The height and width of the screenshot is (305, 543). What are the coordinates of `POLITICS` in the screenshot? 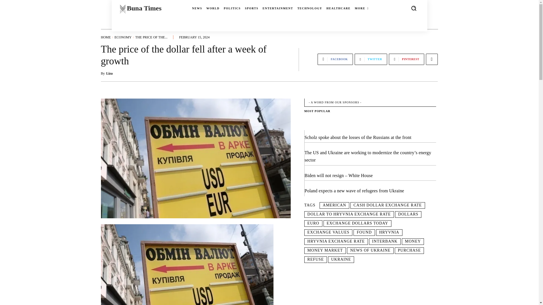 It's located at (232, 8).